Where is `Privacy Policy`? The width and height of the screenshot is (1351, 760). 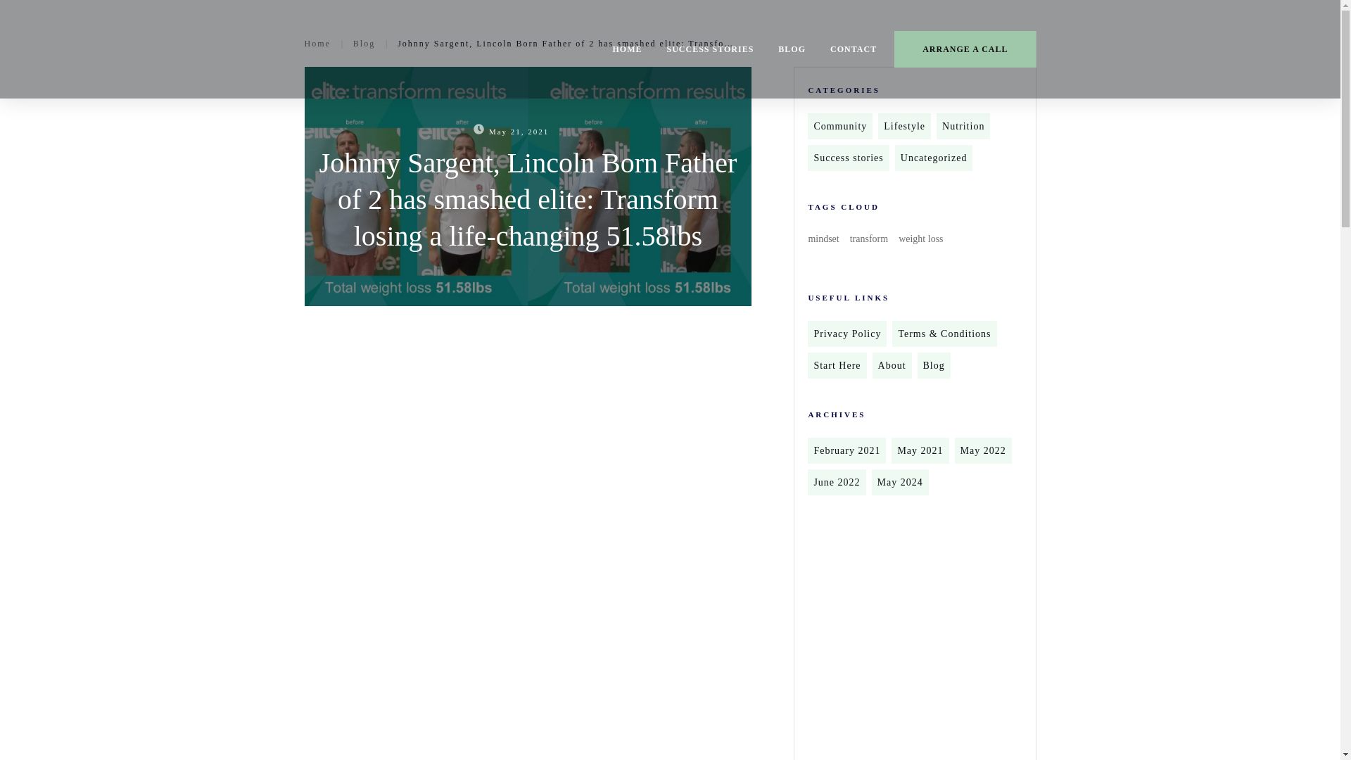 Privacy Policy is located at coordinates (846, 334).